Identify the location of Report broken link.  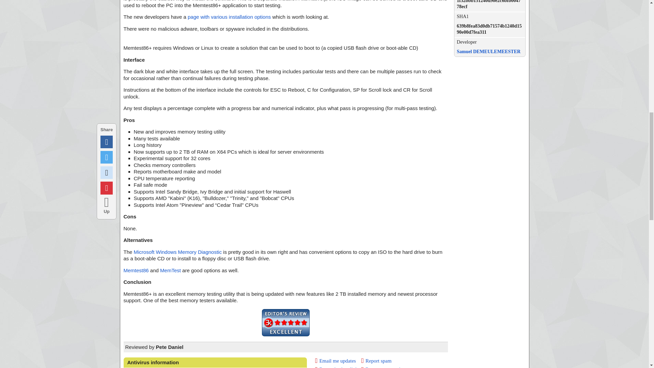
(337, 367).